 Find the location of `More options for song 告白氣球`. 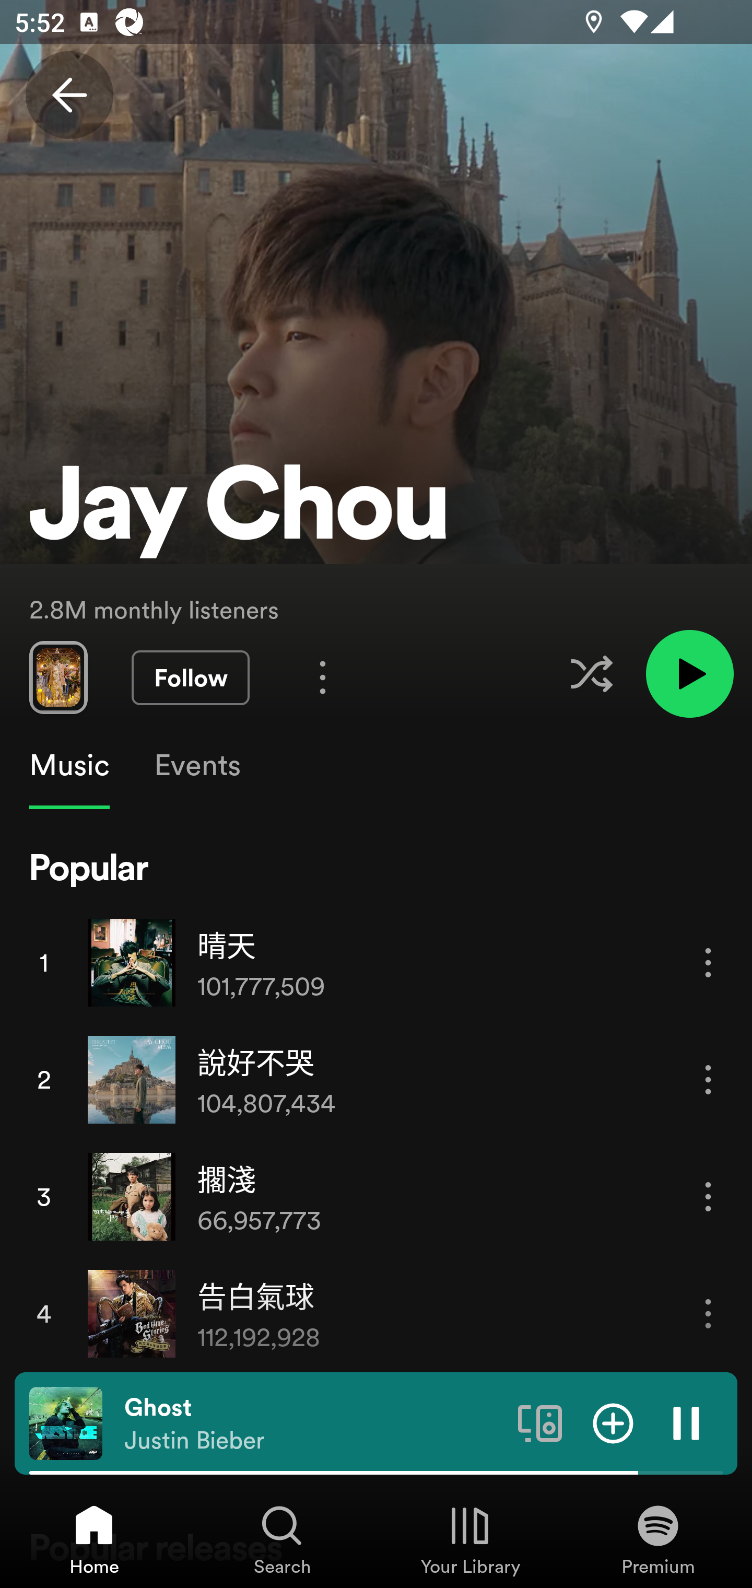

More options for song 告白氣球 is located at coordinates (708, 1314).